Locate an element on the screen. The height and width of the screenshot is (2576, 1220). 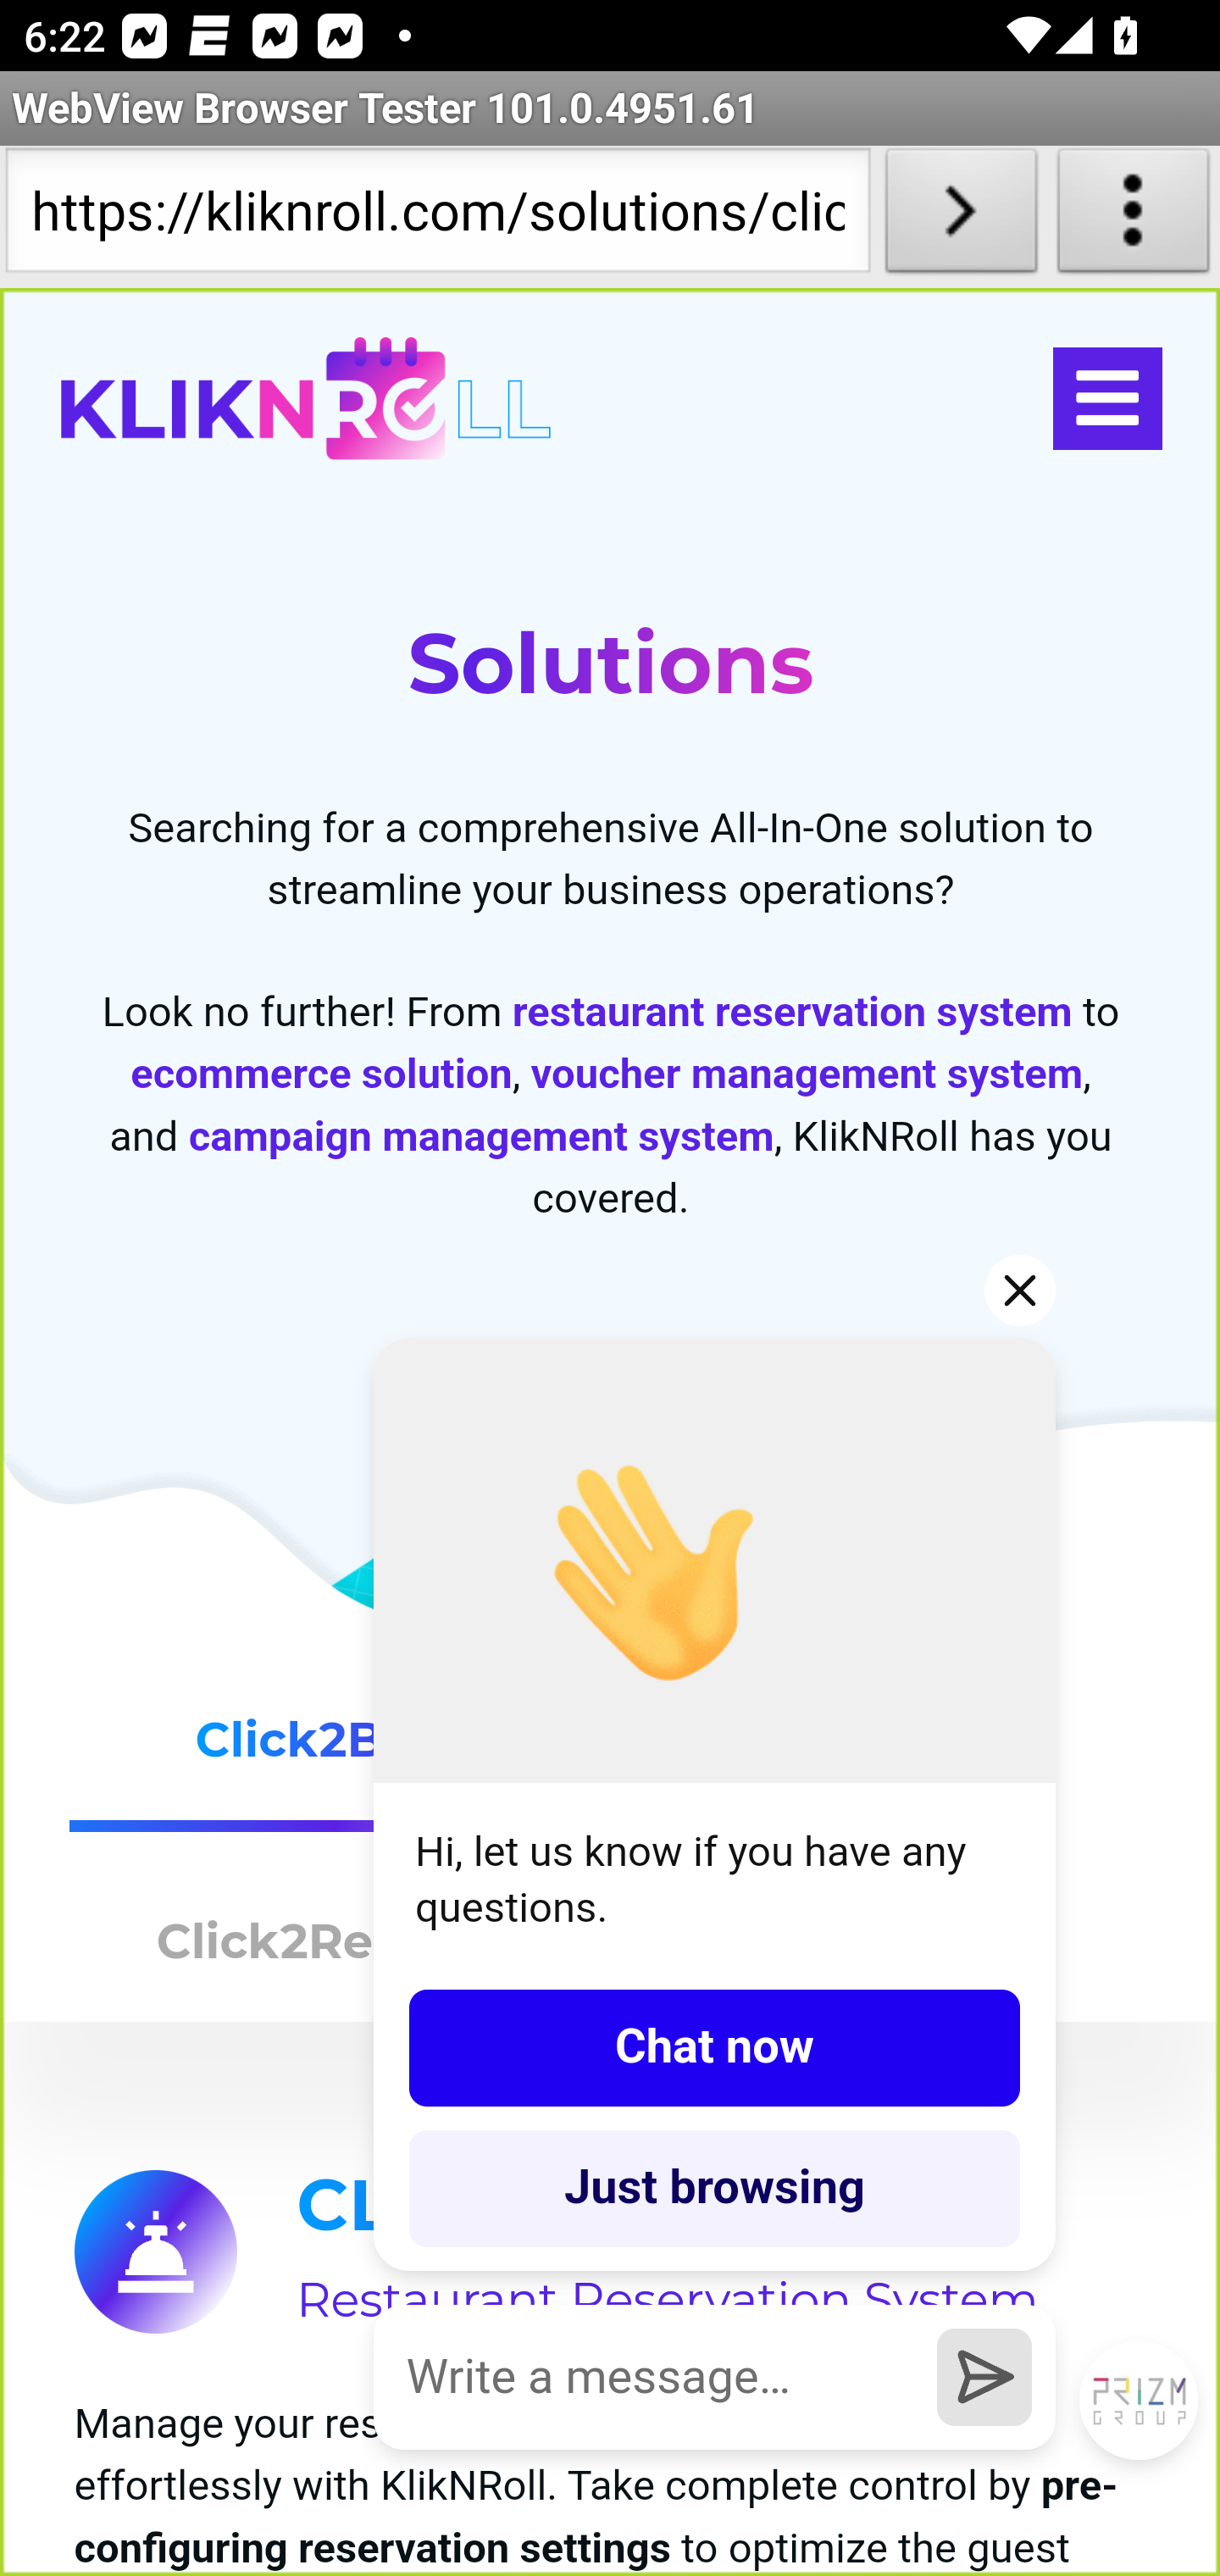
About WebView is located at coordinates (1134, 217).